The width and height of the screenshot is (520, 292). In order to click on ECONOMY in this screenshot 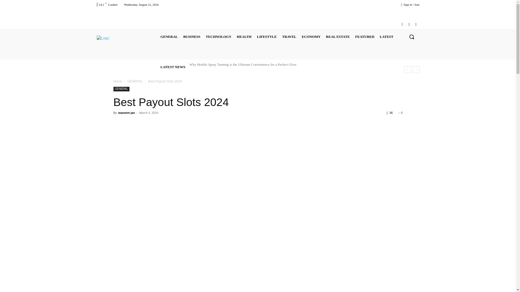, I will do `click(311, 37)`.